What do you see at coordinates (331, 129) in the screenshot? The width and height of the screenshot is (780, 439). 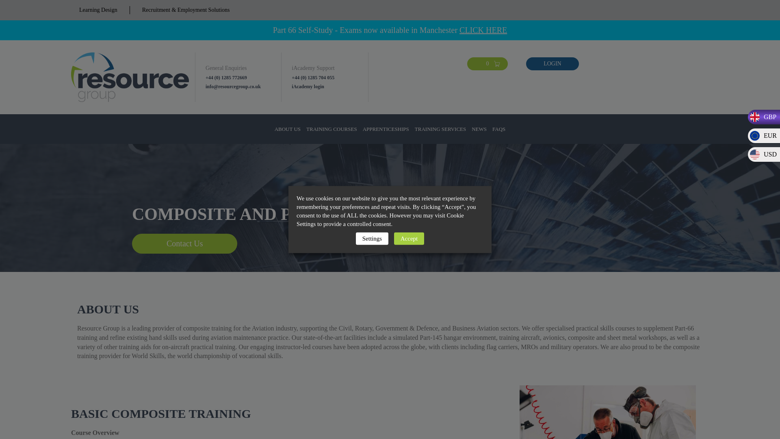 I see `TRAINING COURSES` at bounding box center [331, 129].